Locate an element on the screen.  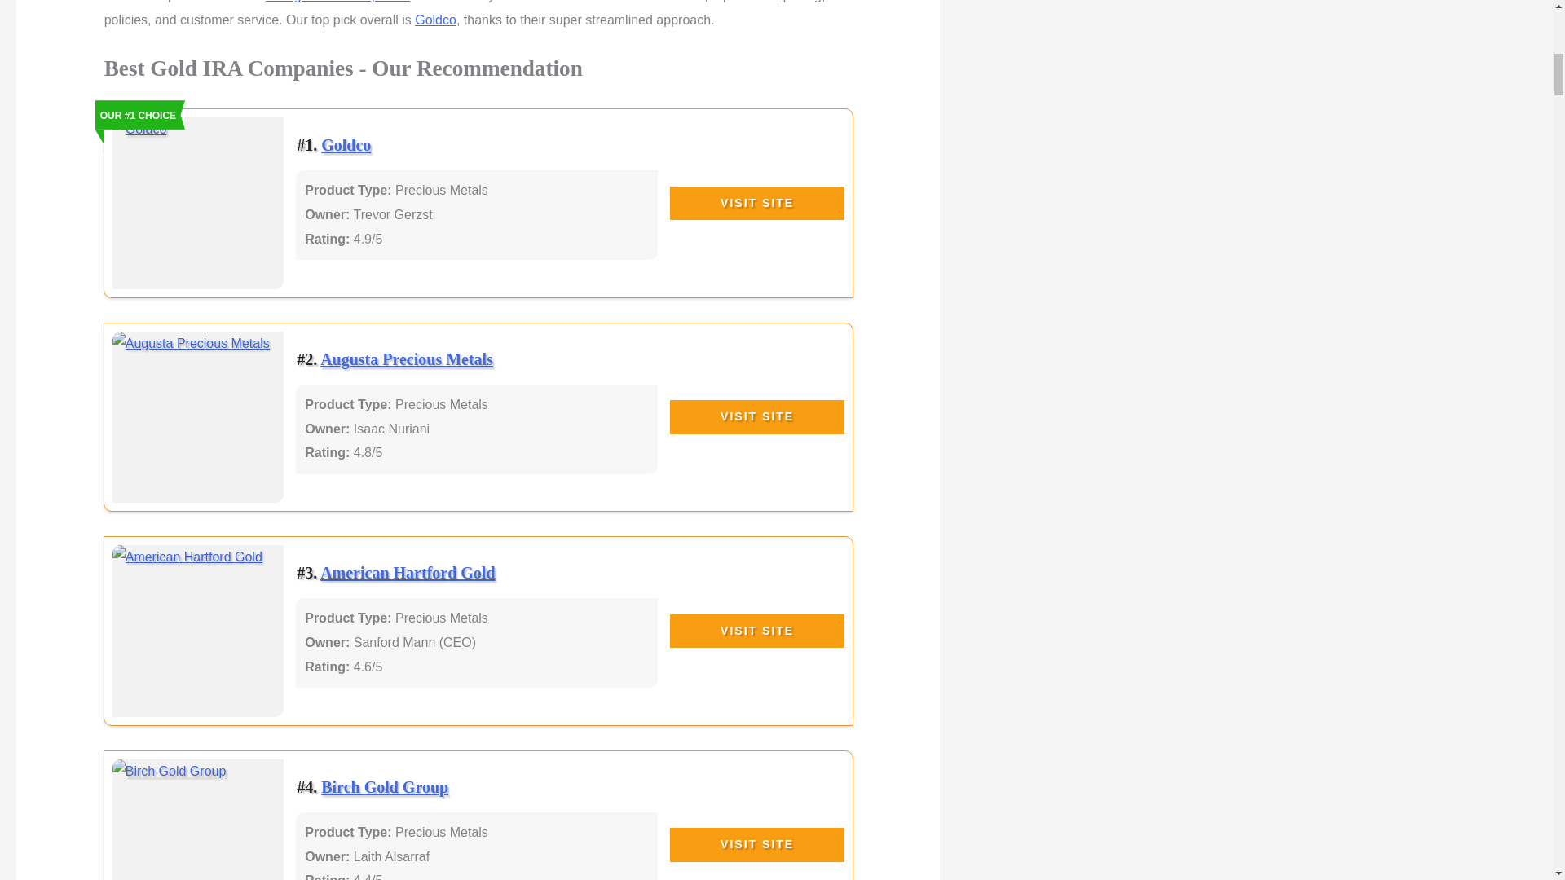
Goldco is located at coordinates (435, 20).